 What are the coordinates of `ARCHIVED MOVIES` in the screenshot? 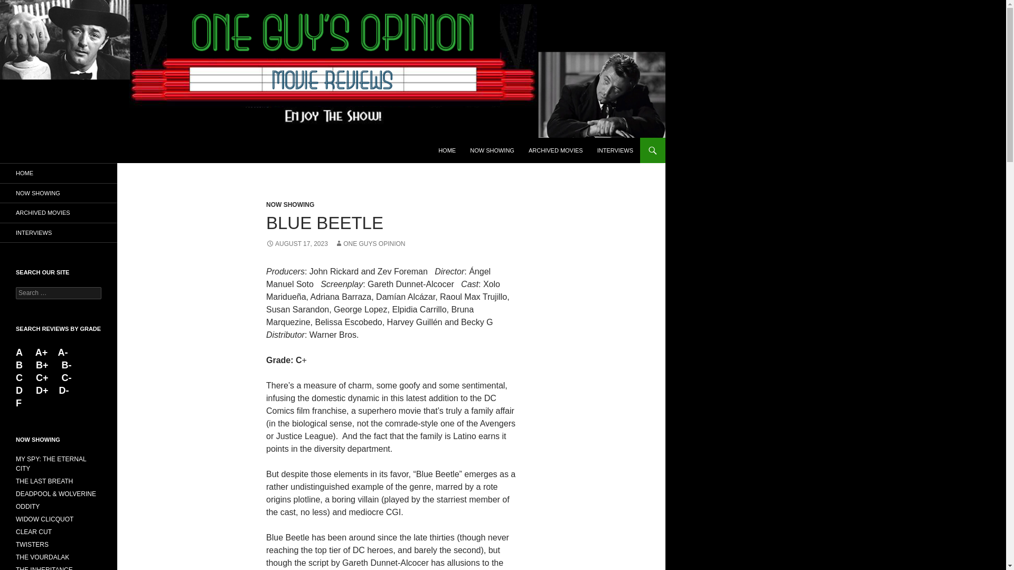 It's located at (59, 213).